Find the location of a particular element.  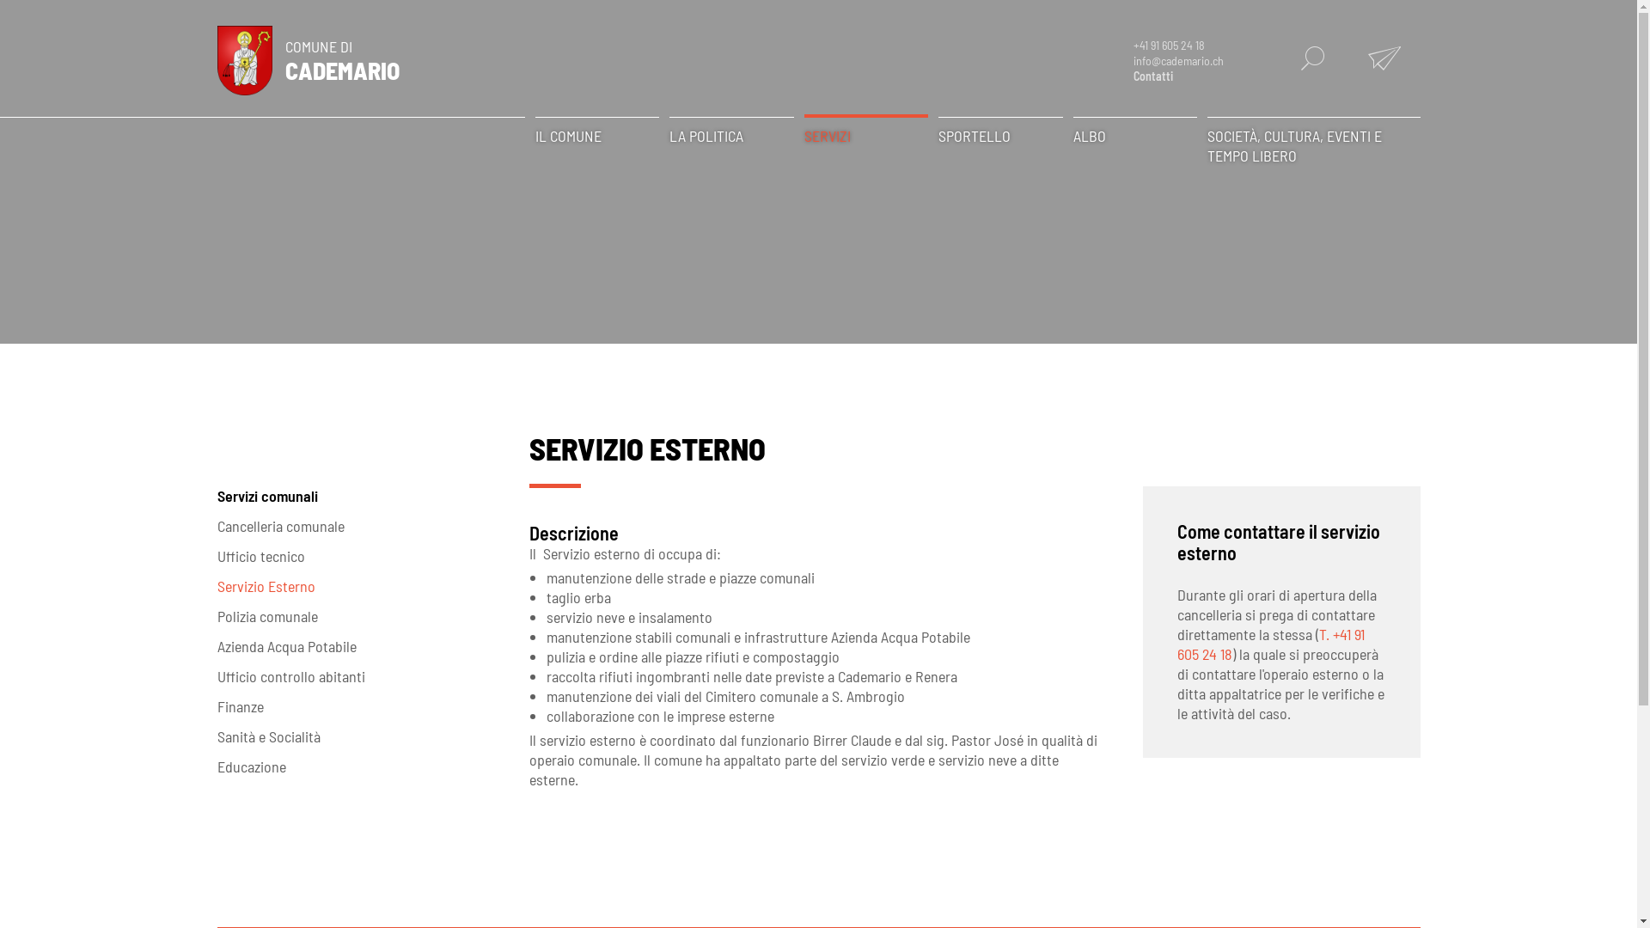

Ufficio controllo abitanti is located at coordinates (356, 676).